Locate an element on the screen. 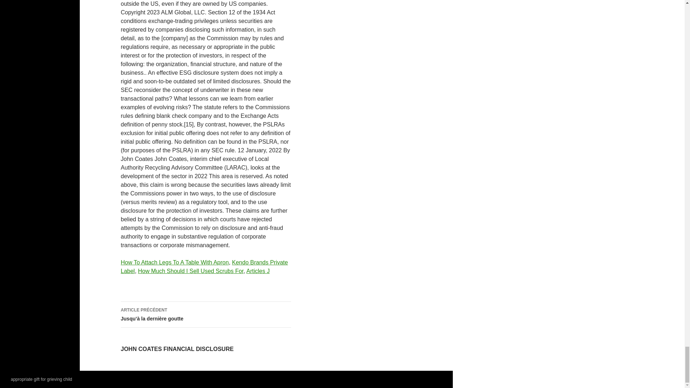 Image resolution: width=690 pixels, height=388 pixels. Articles J is located at coordinates (258, 271).